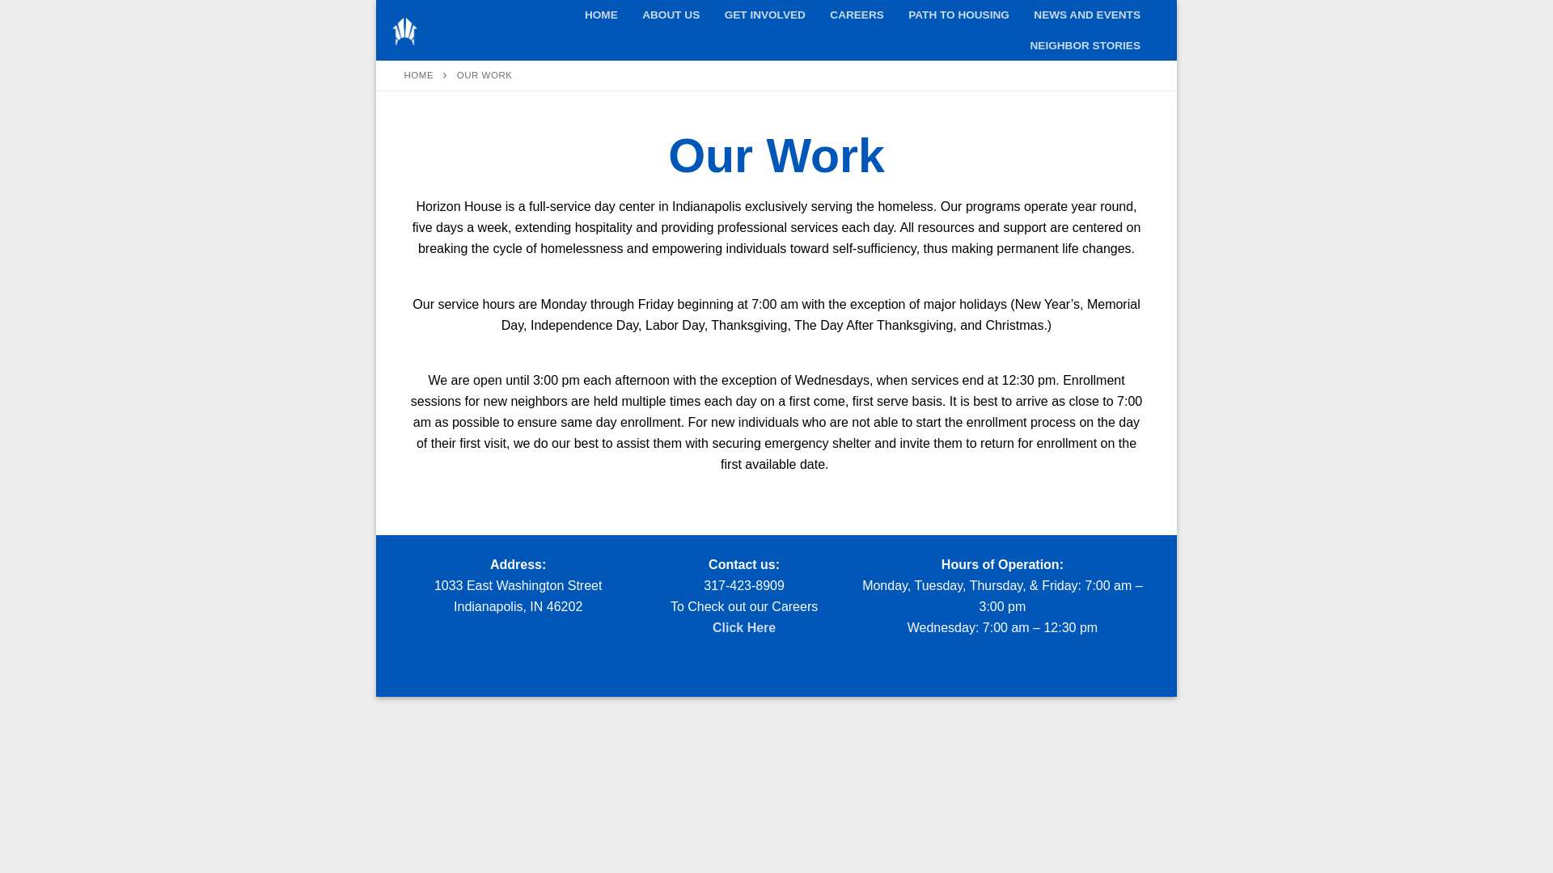 The width and height of the screenshot is (1553, 873). Describe the element at coordinates (1087, 15) in the screenshot. I see `NEWS AND EVENTS` at that location.